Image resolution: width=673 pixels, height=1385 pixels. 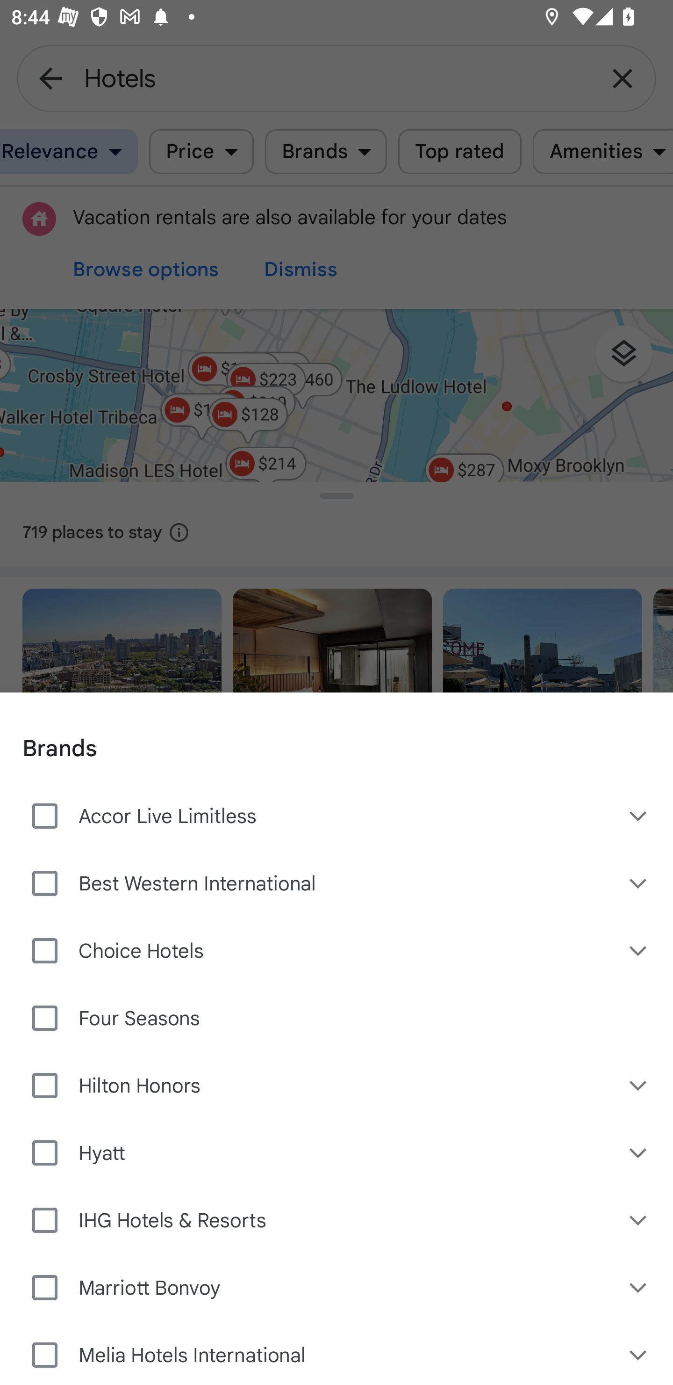 What do you see at coordinates (639, 883) in the screenshot?
I see `Best Western International, Activate to expand` at bounding box center [639, 883].